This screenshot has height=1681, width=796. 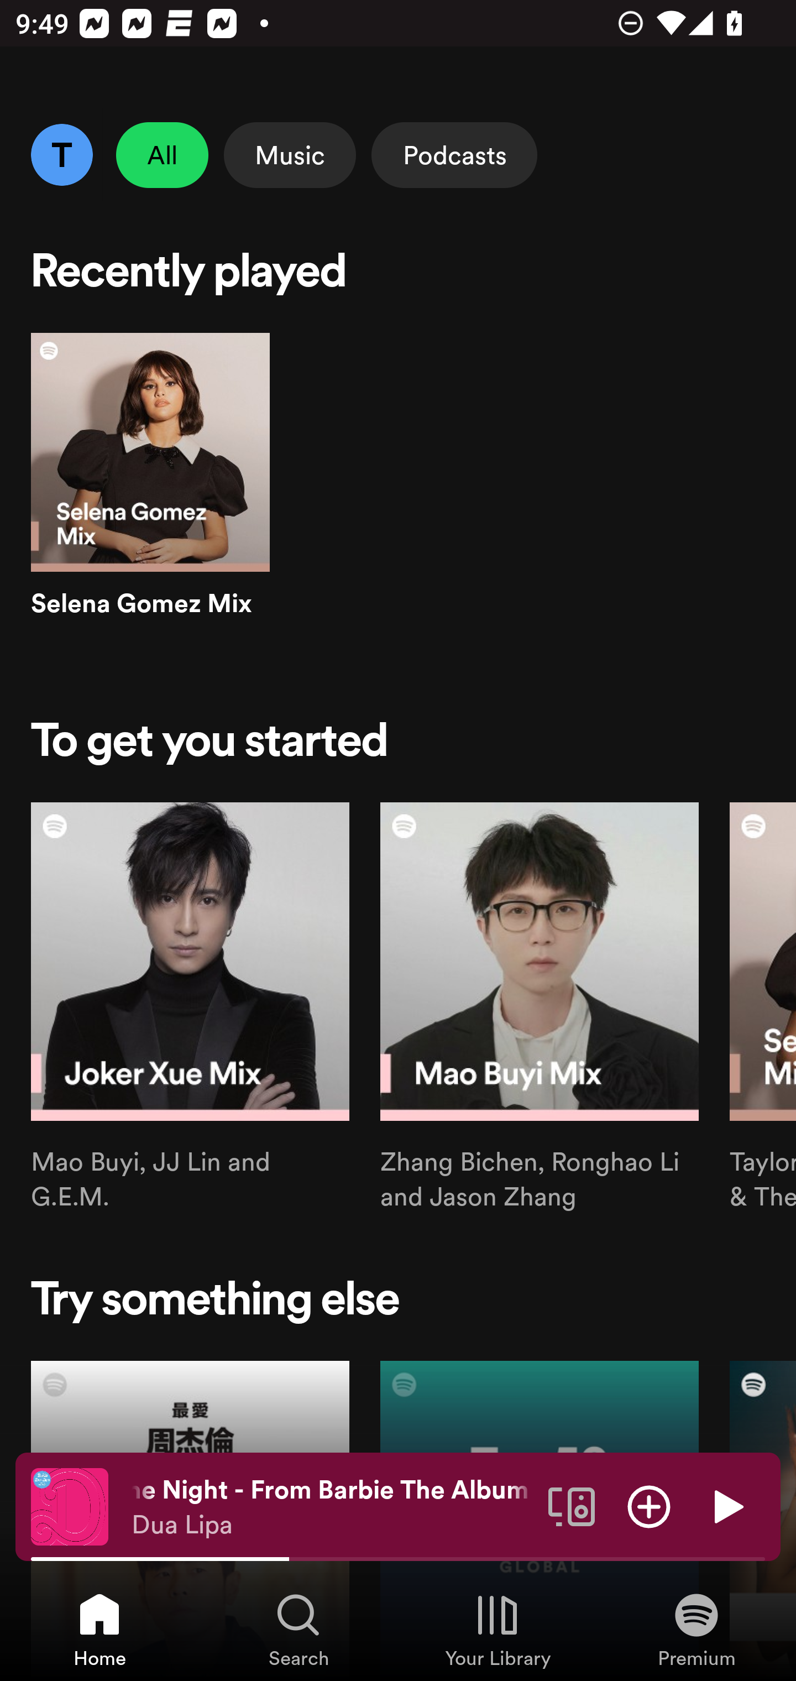 What do you see at coordinates (726, 1506) in the screenshot?
I see `Play` at bounding box center [726, 1506].